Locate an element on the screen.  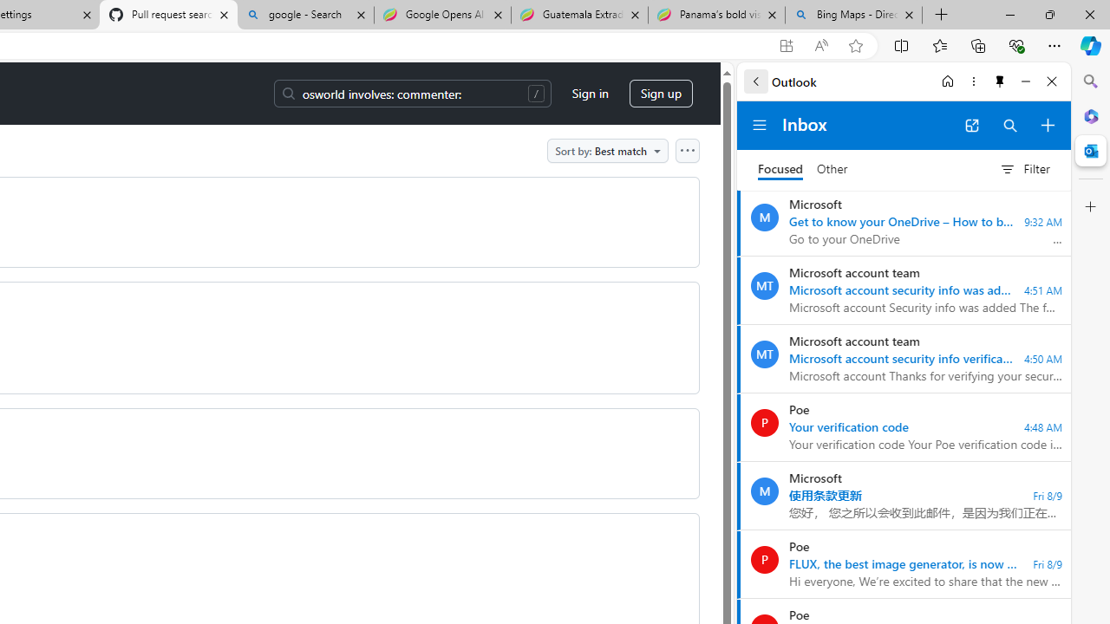
Compose new mail is located at coordinates (1048, 125).